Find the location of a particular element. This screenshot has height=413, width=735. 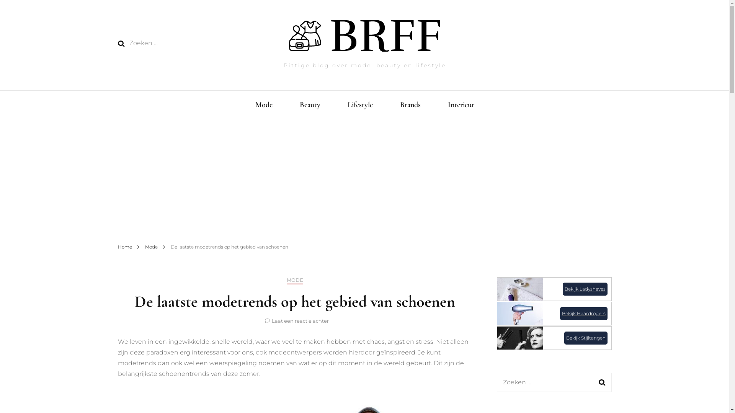

Mode is located at coordinates (152, 247).